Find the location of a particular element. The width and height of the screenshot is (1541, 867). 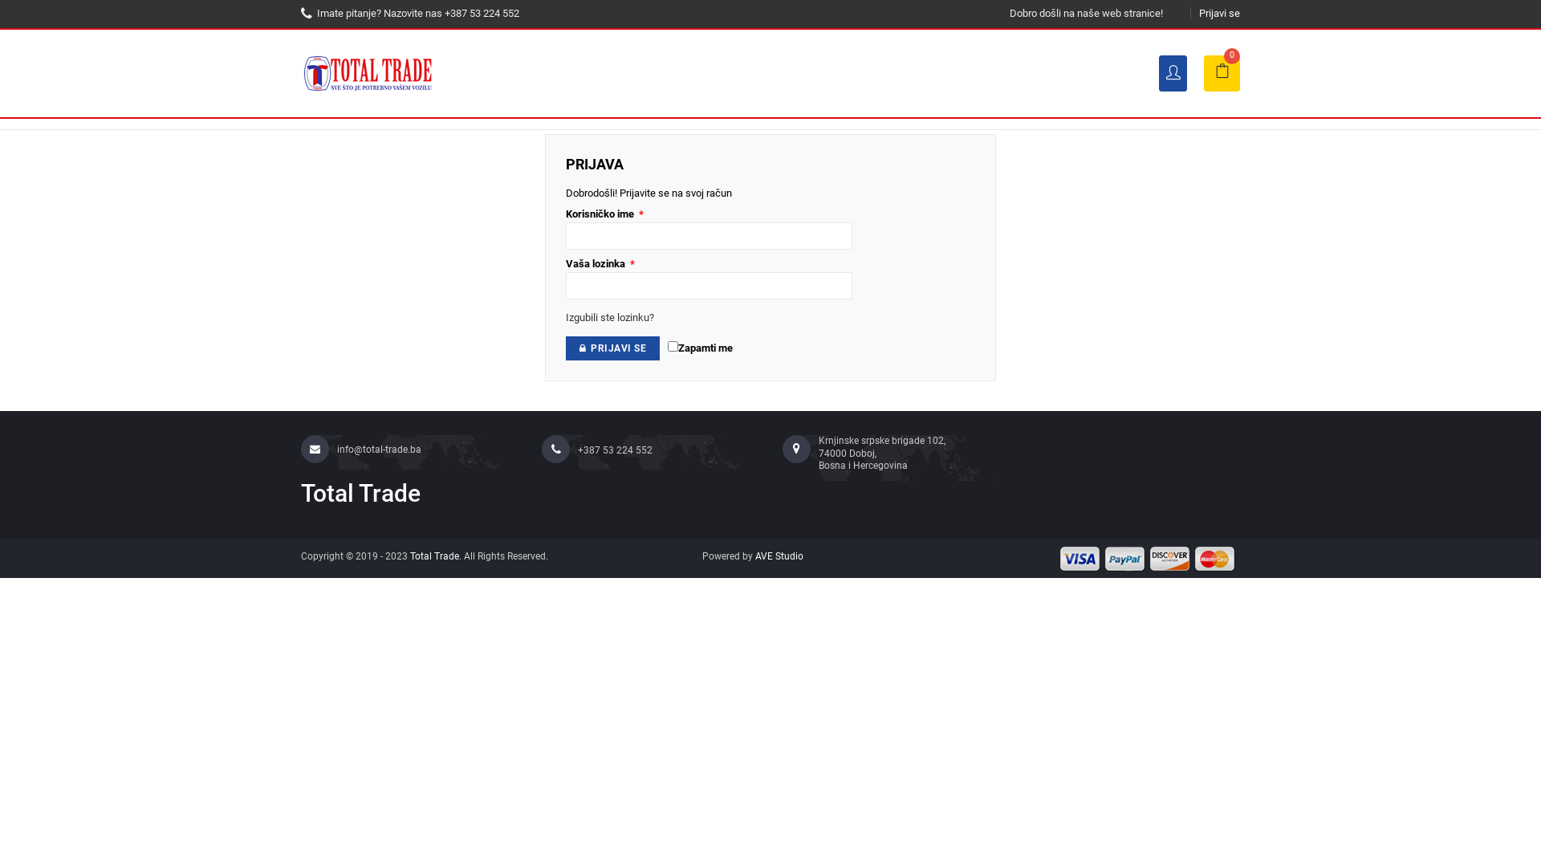

Visa is located at coordinates (1080, 559).